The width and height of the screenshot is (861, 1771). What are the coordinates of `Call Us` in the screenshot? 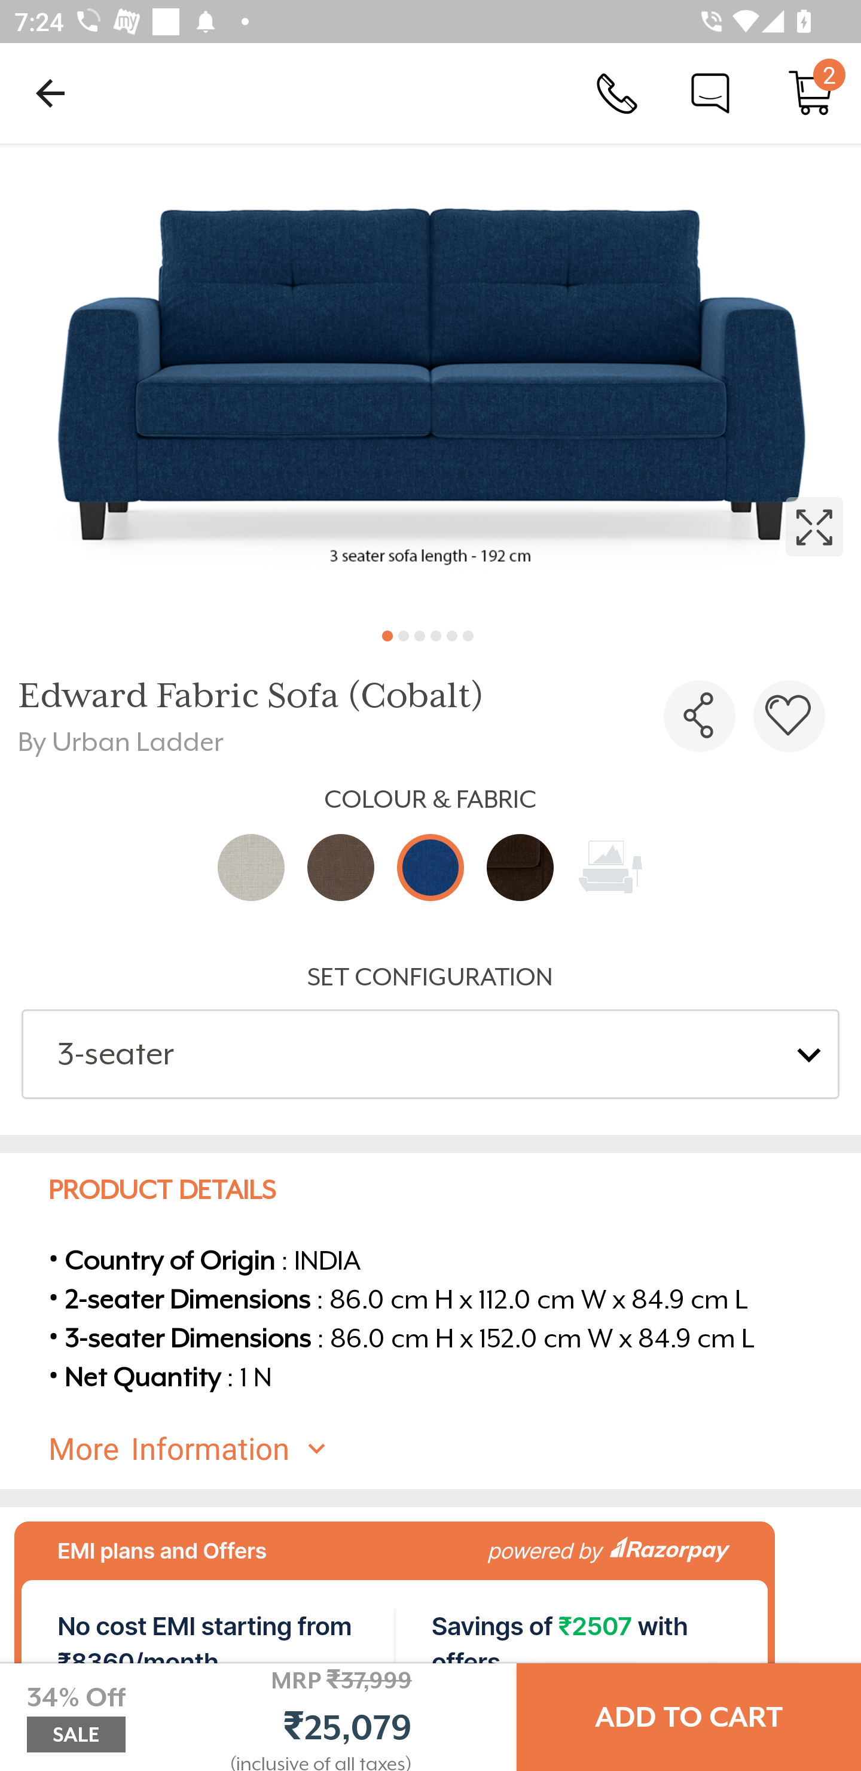 It's located at (617, 92).